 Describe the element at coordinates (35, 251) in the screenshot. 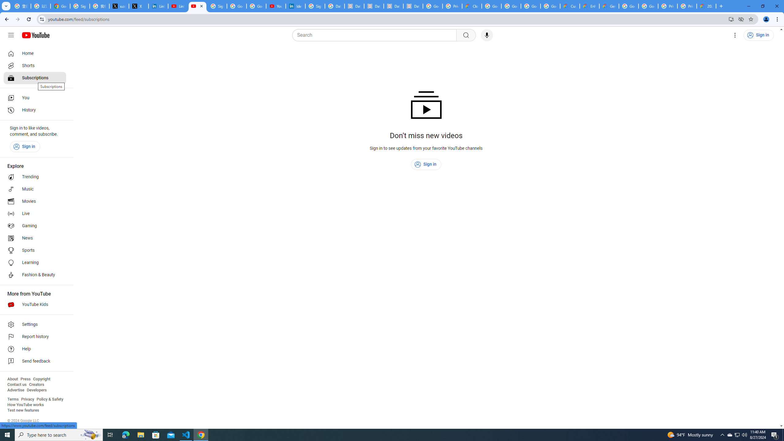

I see `Sports` at that location.